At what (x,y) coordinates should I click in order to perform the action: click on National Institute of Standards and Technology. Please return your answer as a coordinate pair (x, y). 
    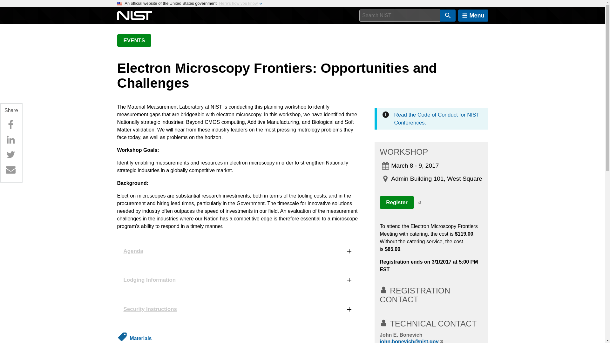
    Looking at the image, I should click on (134, 16).